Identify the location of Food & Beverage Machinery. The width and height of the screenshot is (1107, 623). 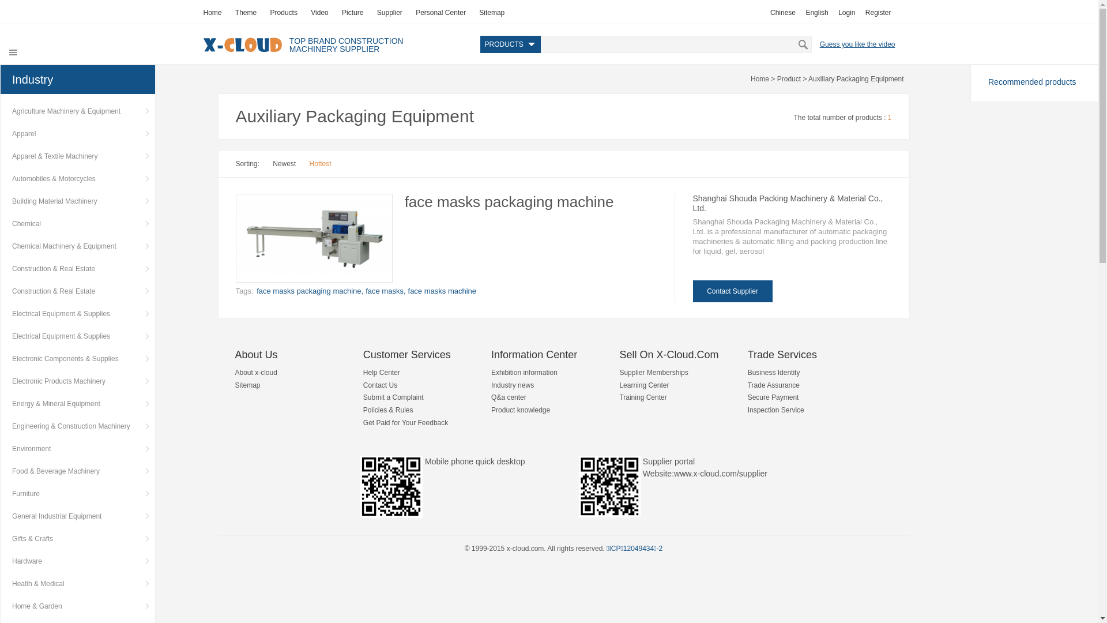
(78, 471).